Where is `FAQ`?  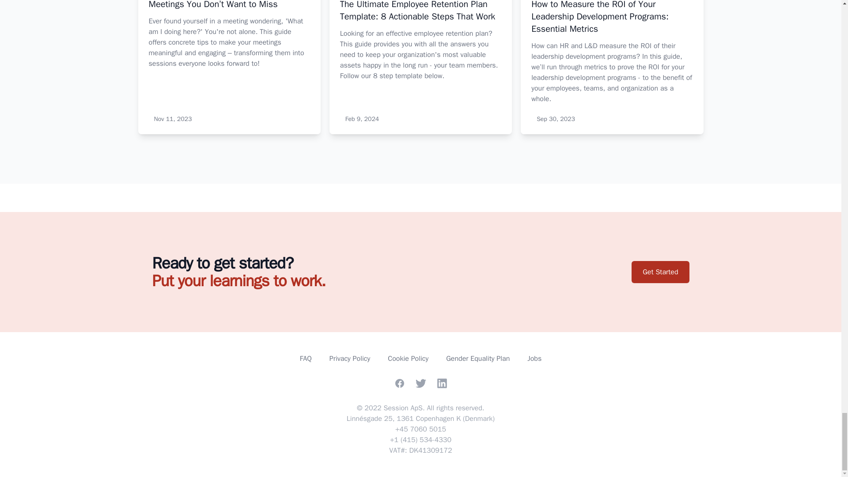
FAQ is located at coordinates (306, 359).